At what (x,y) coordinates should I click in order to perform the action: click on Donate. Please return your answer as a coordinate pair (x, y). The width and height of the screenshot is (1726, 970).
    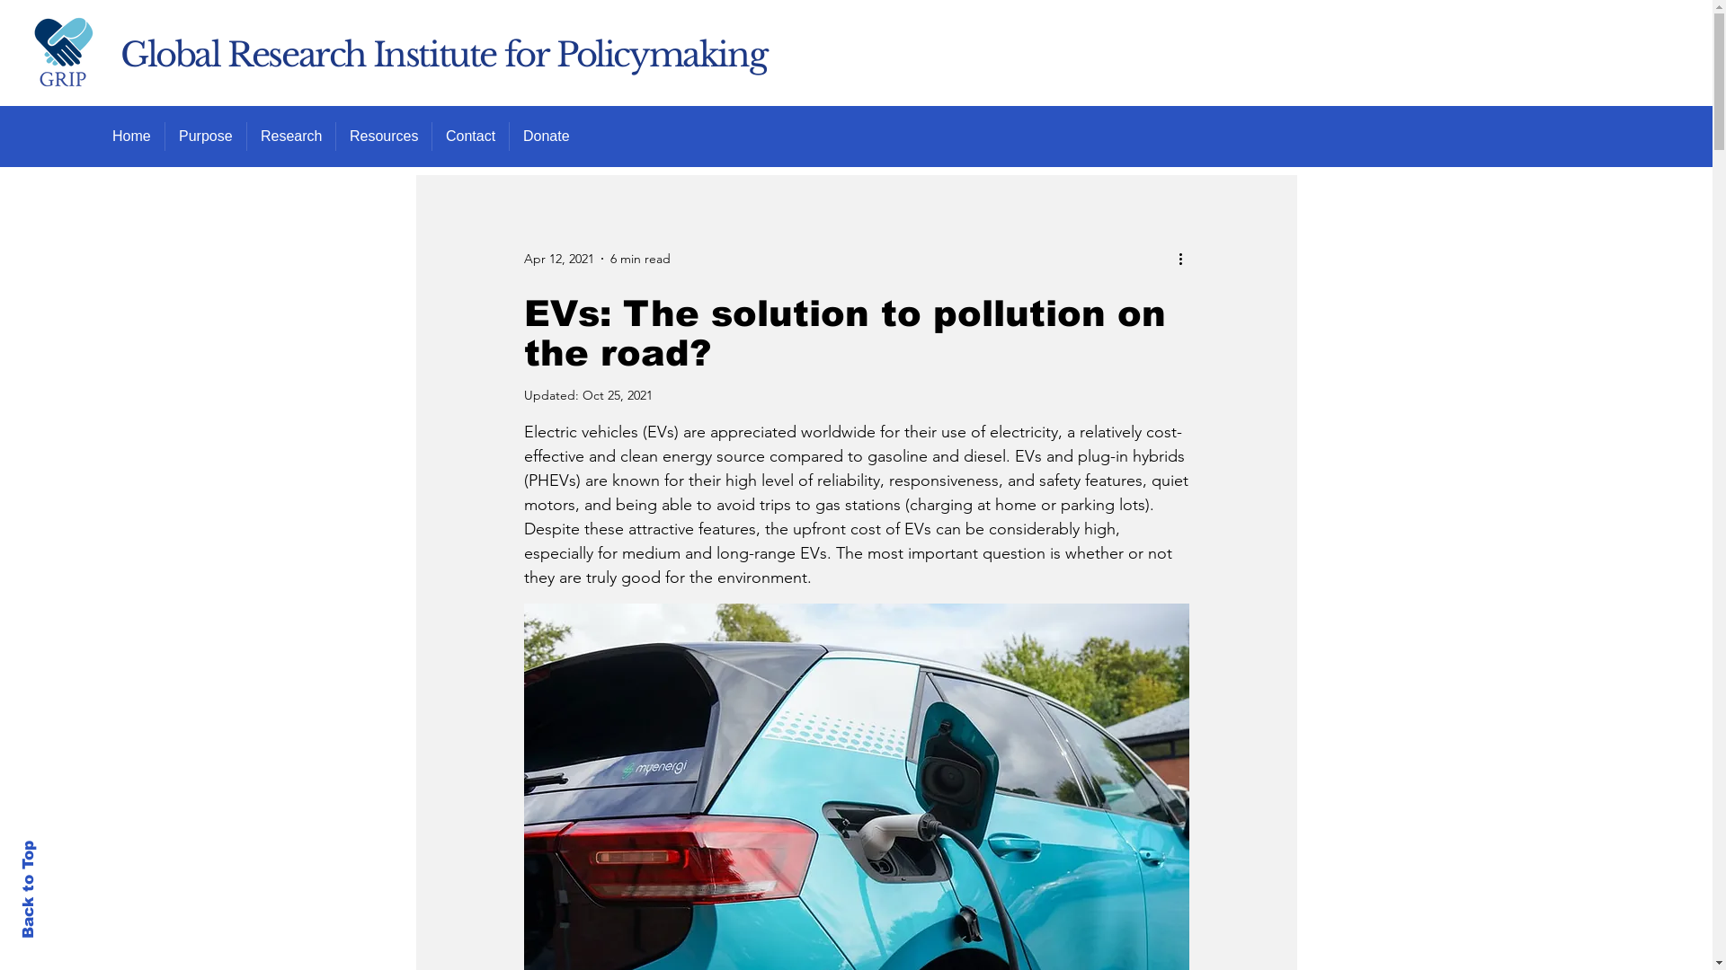
    Looking at the image, I should click on (547, 137).